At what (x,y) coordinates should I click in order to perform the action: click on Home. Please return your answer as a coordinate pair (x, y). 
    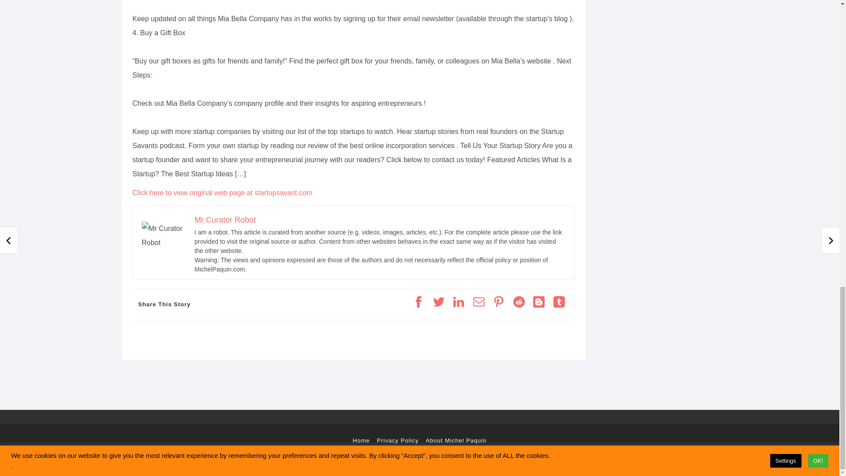
    Looking at the image, I should click on (361, 440).